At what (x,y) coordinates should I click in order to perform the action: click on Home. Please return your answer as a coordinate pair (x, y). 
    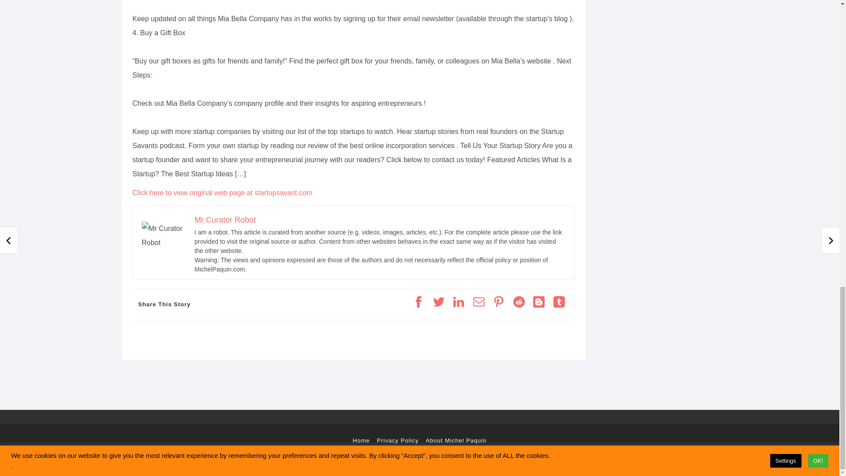
    Looking at the image, I should click on (361, 440).